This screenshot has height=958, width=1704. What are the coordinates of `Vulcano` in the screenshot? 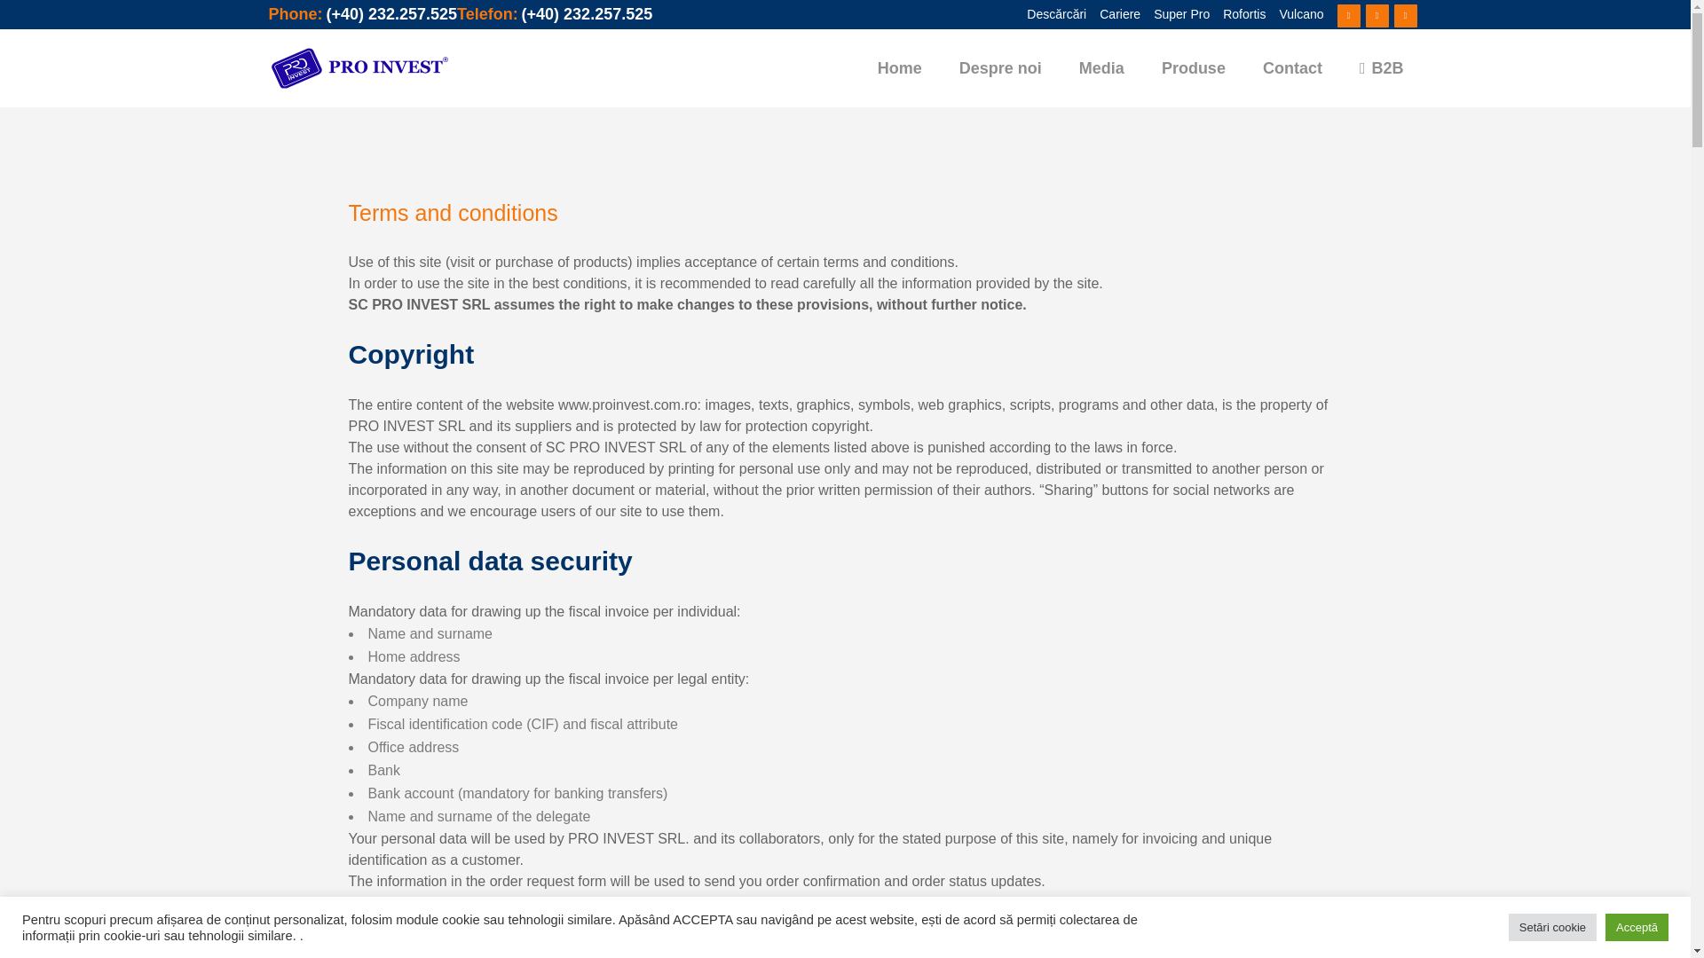 It's located at (1294, 14).